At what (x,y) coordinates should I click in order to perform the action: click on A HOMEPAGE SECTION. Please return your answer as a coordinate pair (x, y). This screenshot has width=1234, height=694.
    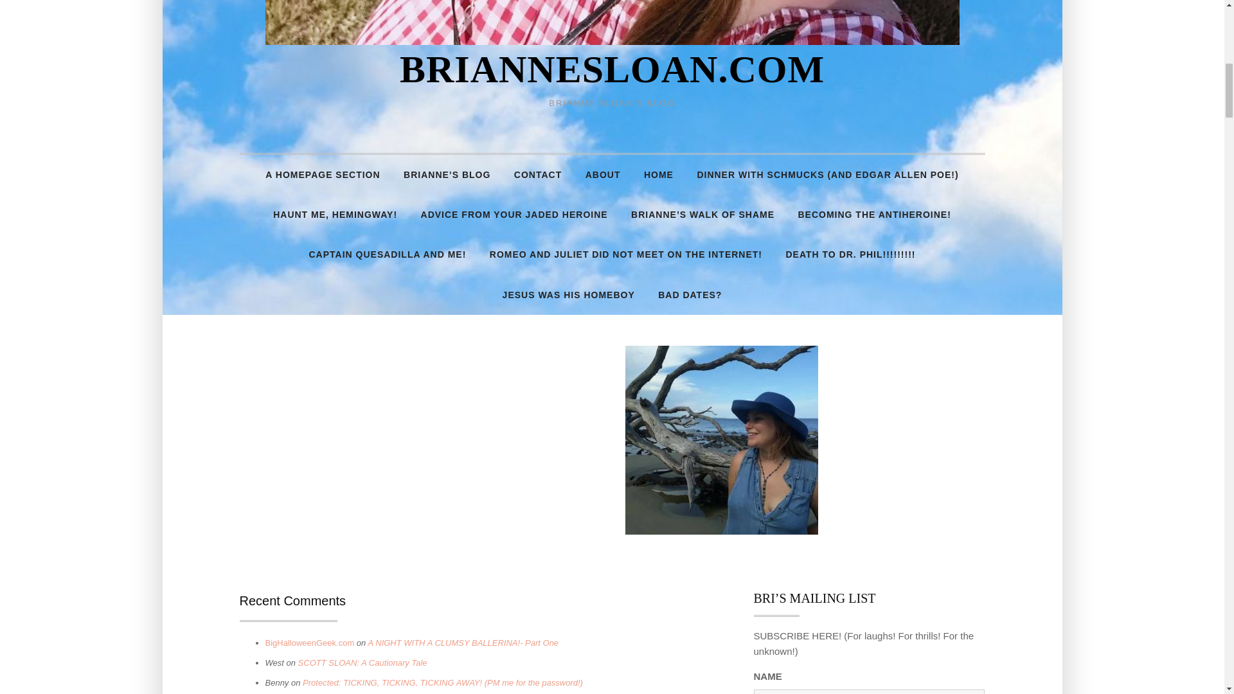
    Looking at the image, I should click on (323, 175).